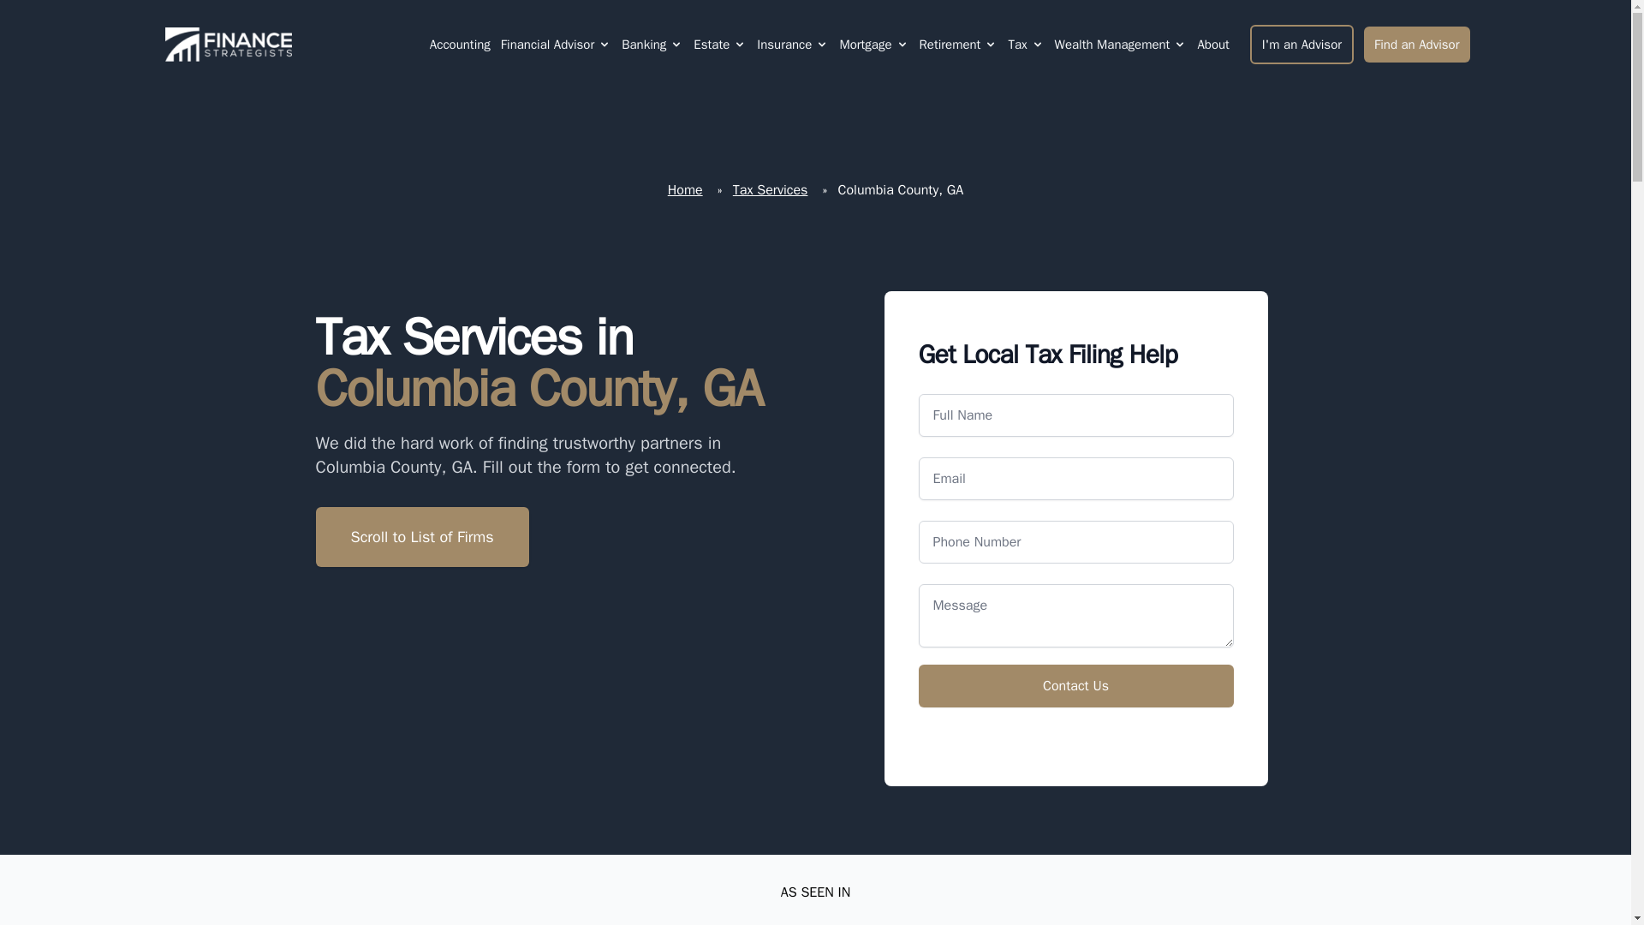 Image resolution: width=1644 pixels, height=925 pixels. What do you see at coordinates (557, 45) in the screenshot?
I see `Financial Advisor` at bounding box center [557, 45].